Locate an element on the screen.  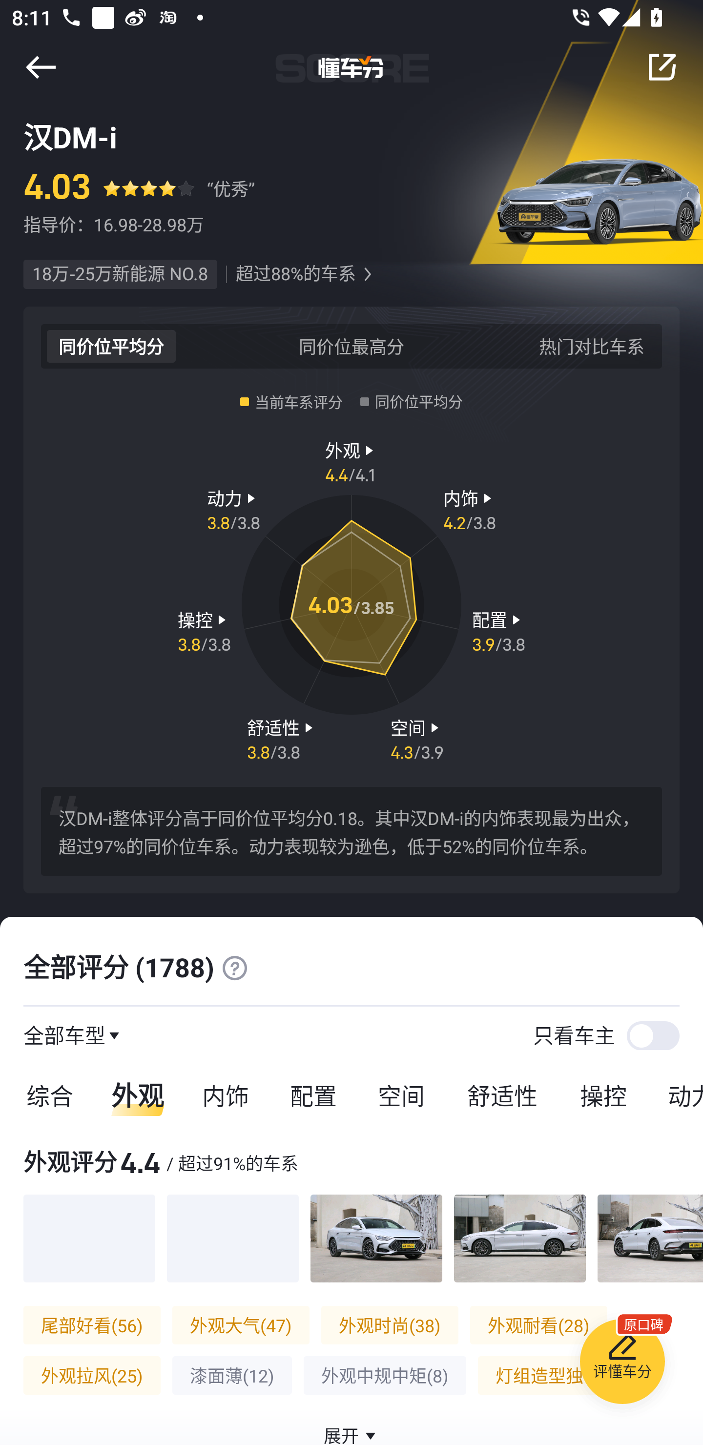
全部车型 is located at coordinates (64, 1035).